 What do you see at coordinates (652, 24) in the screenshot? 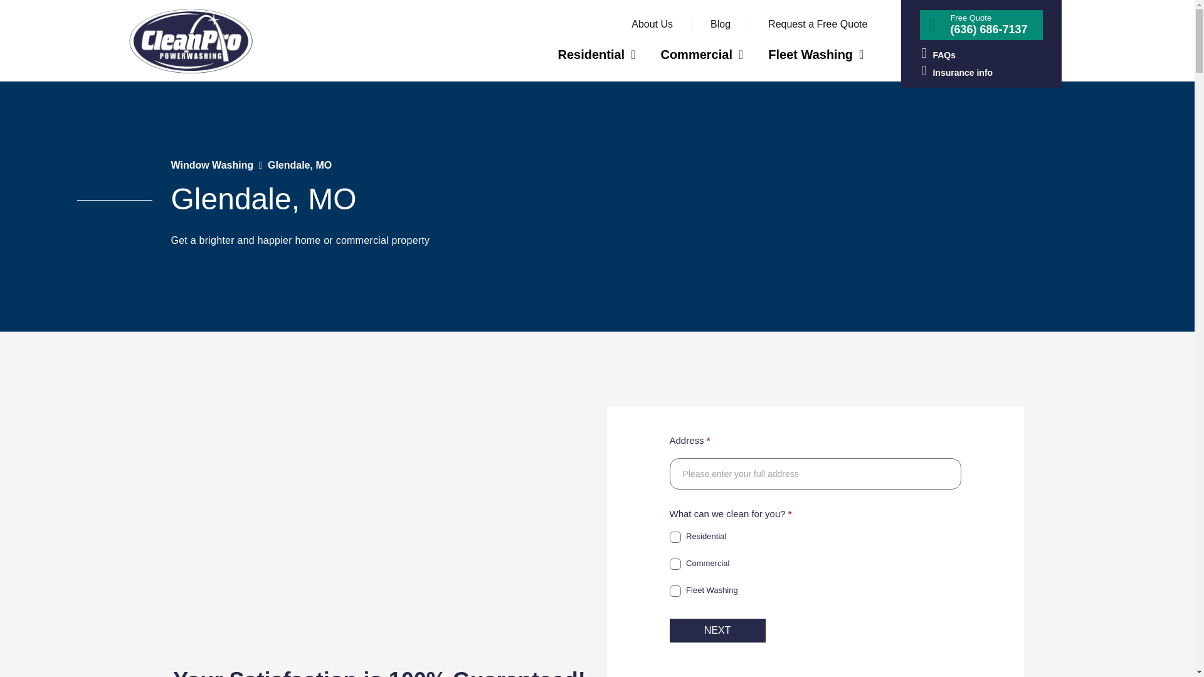
I see `About Us` at bounding box center [652, 24].